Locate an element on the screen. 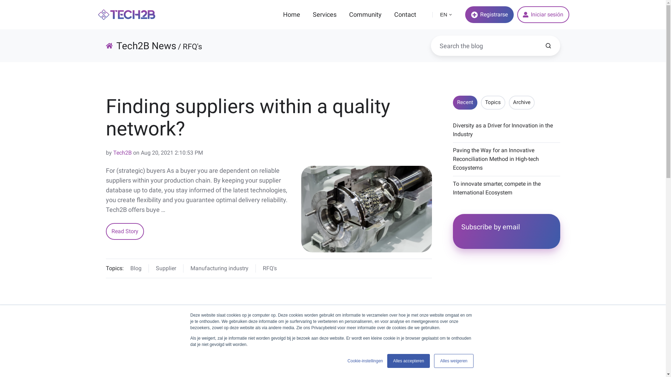 The height and width of the screenshot is (377, 671). Supplier is located at coordinates (170, 268).